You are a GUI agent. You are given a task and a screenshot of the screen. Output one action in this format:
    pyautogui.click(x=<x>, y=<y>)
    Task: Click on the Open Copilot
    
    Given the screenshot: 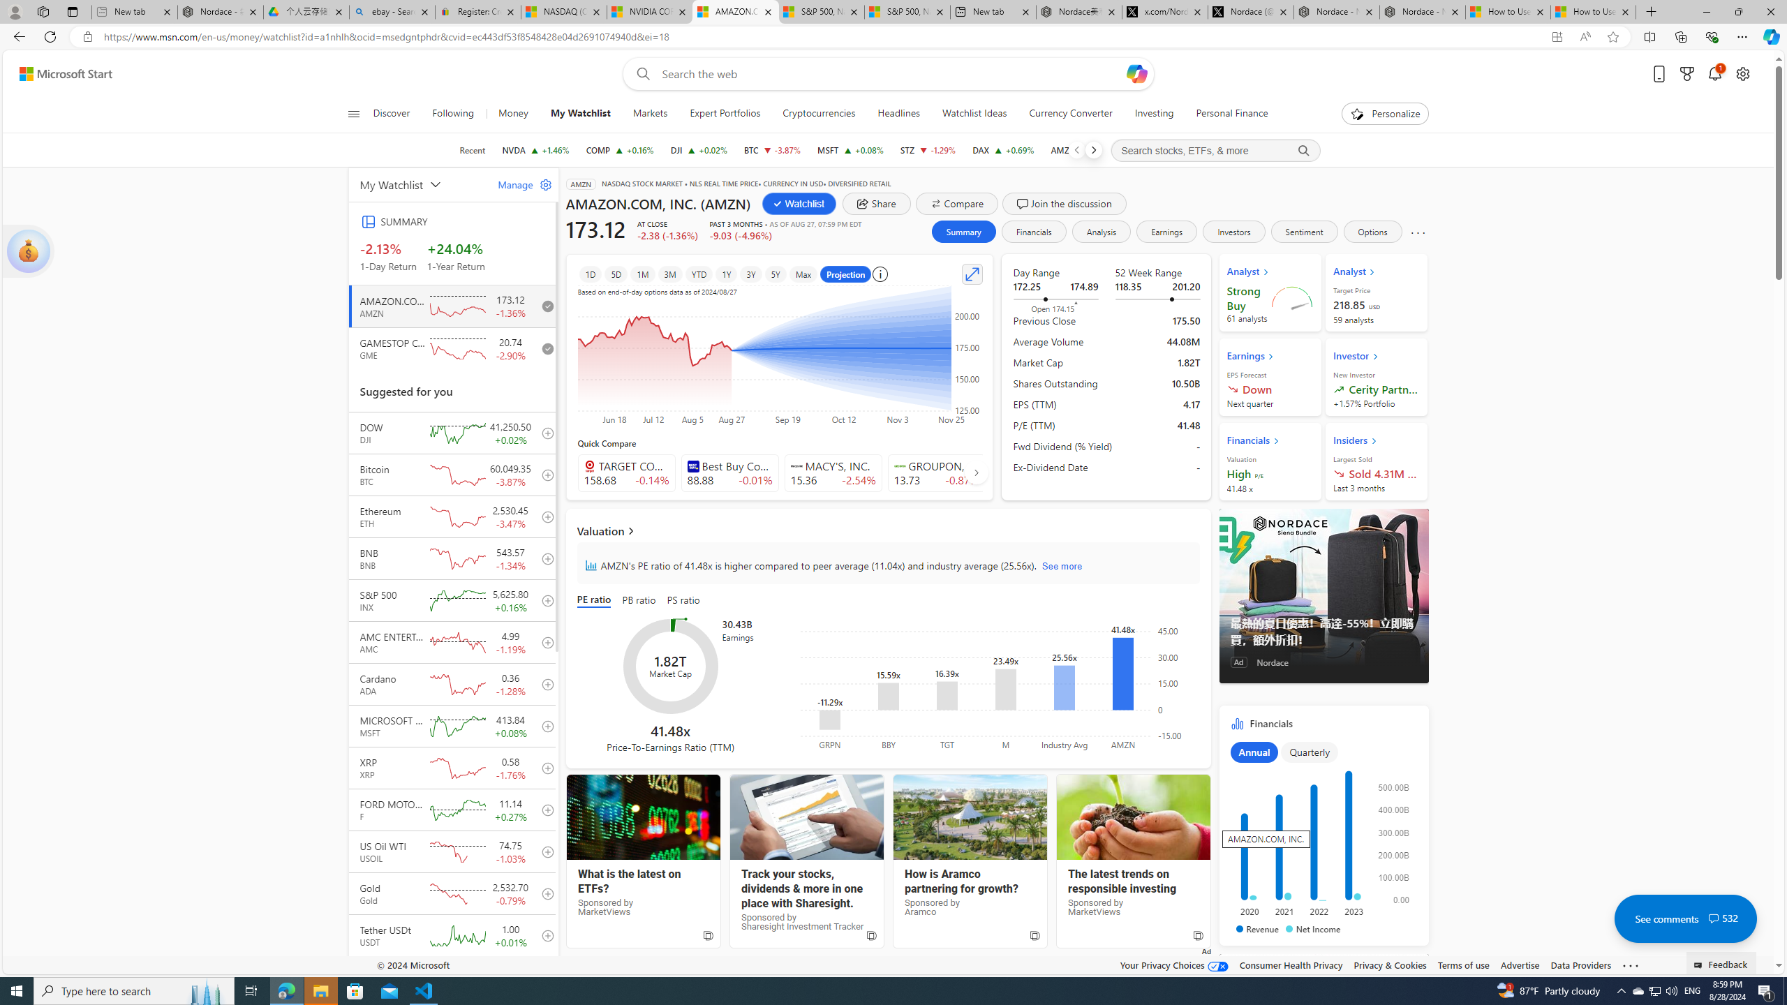 What is the action you would take?
    pyautogui.click(x=1136, y=73)
    